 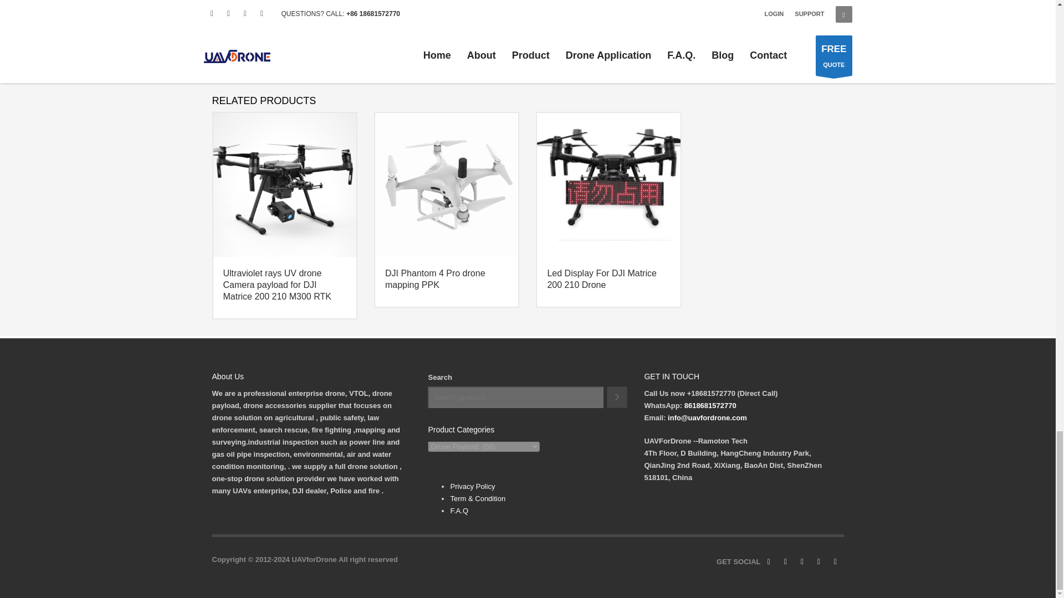 What do you see at coordinates (785, 562) in the screenshot?
I see `Follow our instagram!` at bounding box center [785, 562].